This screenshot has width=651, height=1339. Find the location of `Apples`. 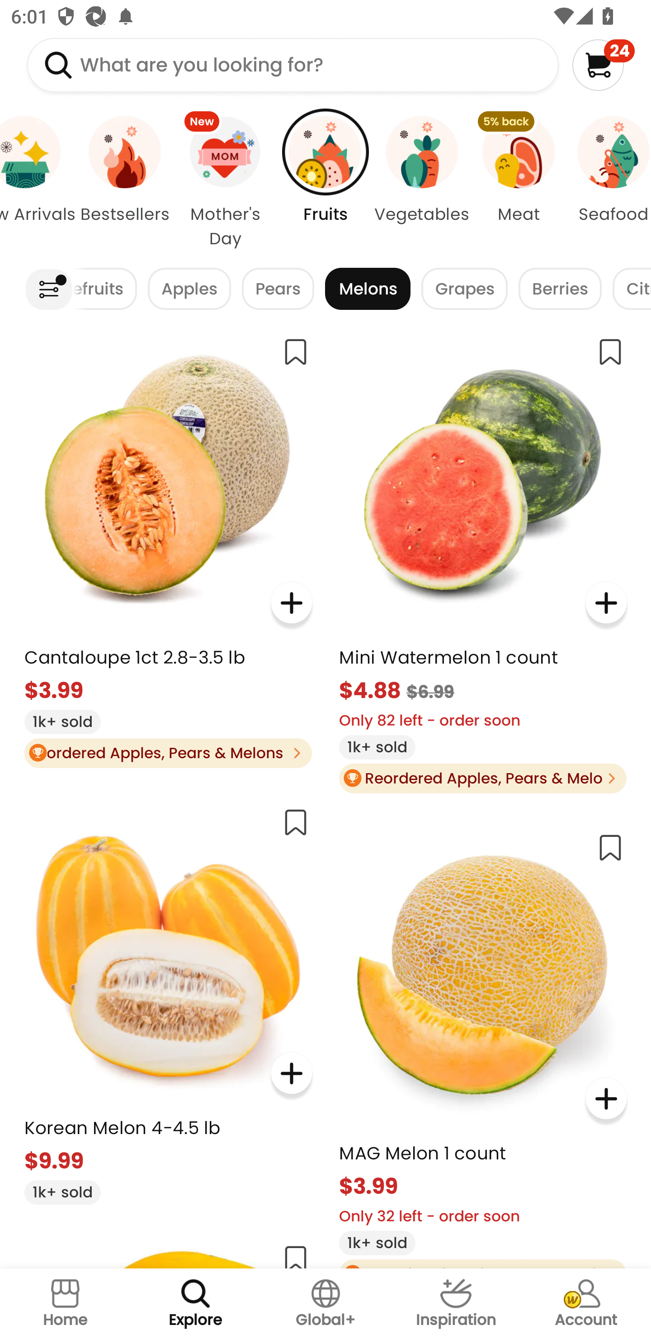

Apples is located at coordinates (189, 289).